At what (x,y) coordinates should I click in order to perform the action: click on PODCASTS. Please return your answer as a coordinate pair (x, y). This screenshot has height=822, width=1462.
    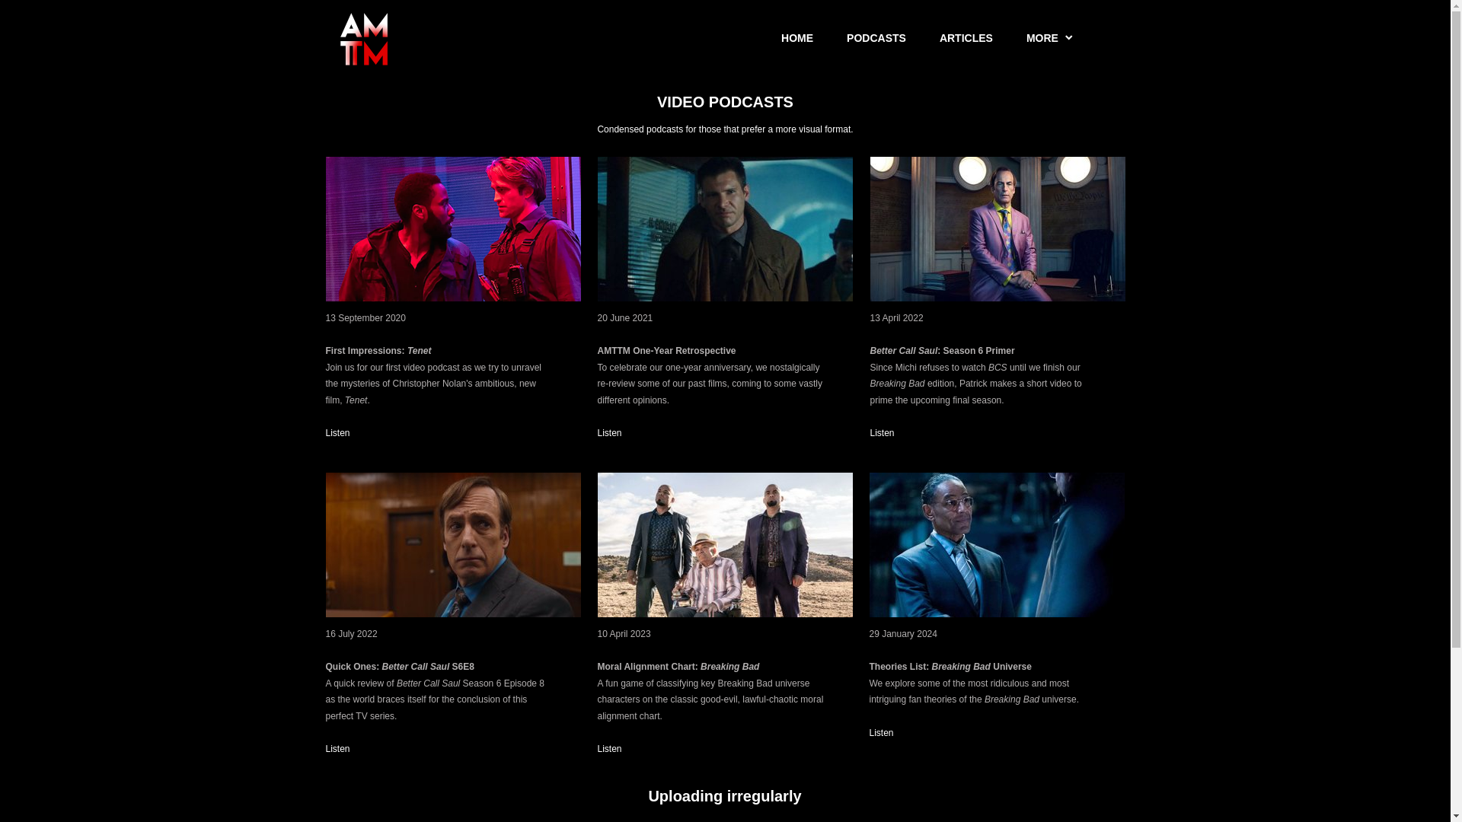
    Looking at the image, I should click on (876, 38).